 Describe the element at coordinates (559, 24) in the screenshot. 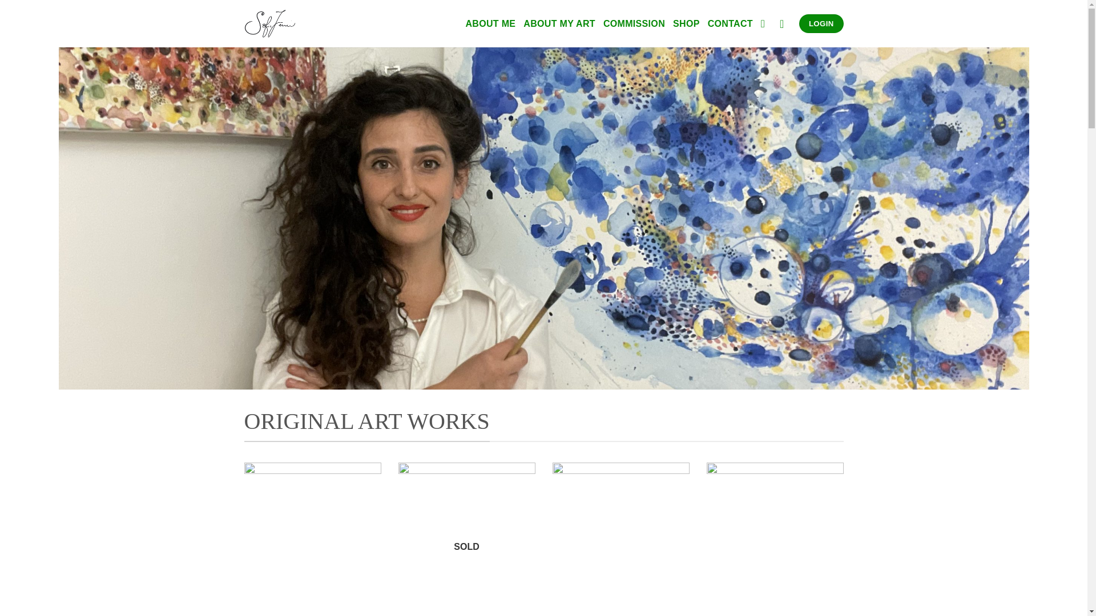

I see `ABOUT MY ART` at that location.